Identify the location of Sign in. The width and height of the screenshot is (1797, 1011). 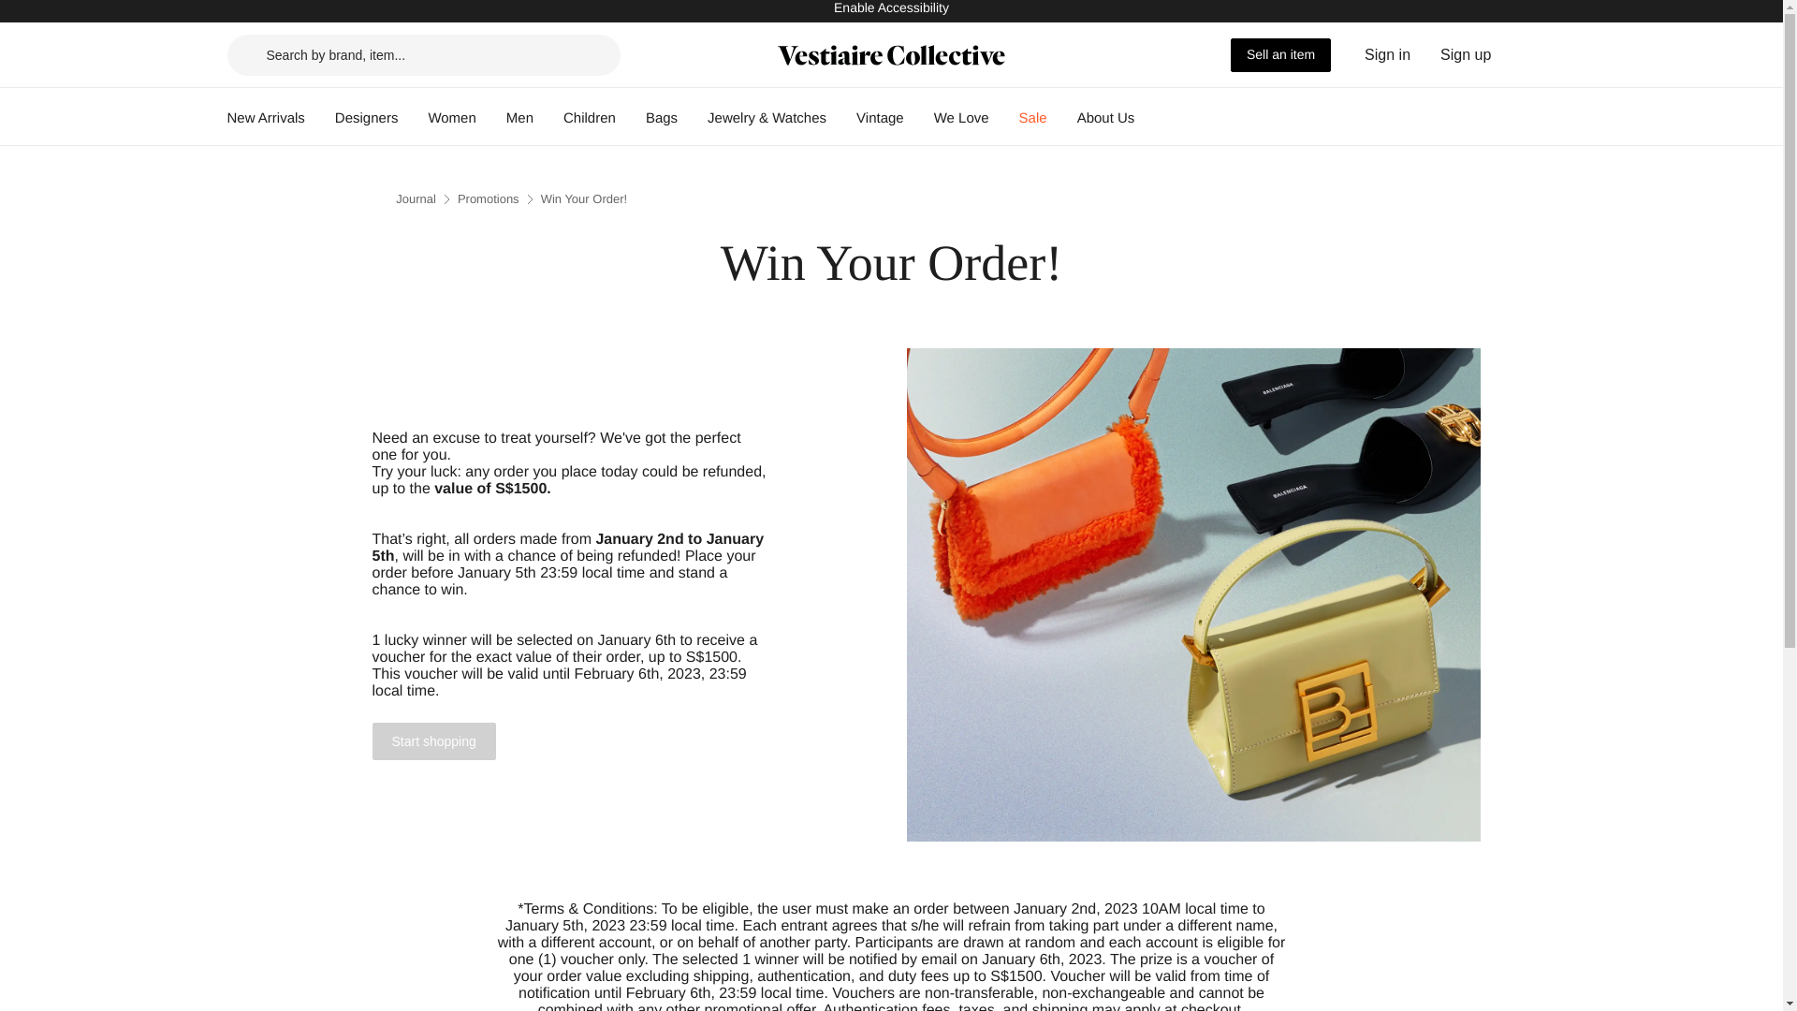
(1387, 54).